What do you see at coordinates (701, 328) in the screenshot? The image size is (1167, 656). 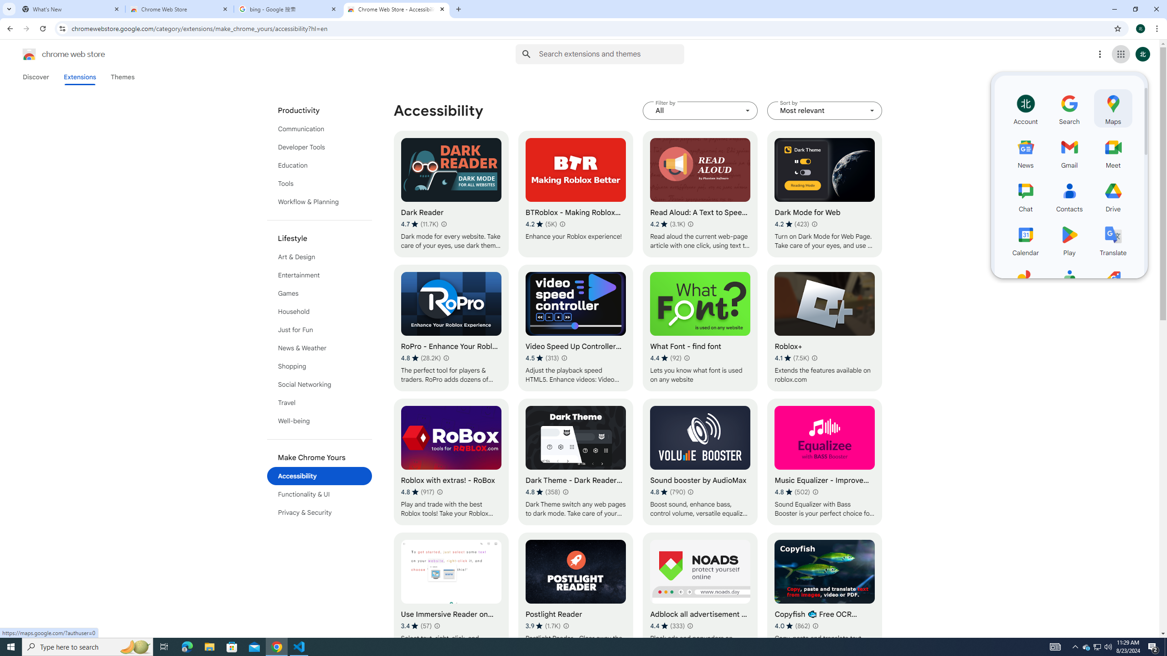 I see `What Font - find font` at bounding box center [701, 328].